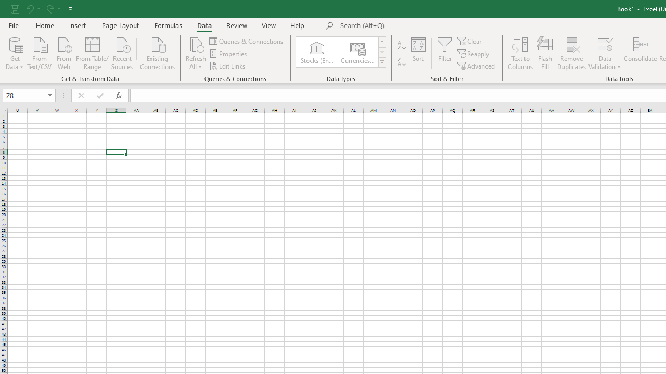  I want to click on Clear, so click(470, 41).